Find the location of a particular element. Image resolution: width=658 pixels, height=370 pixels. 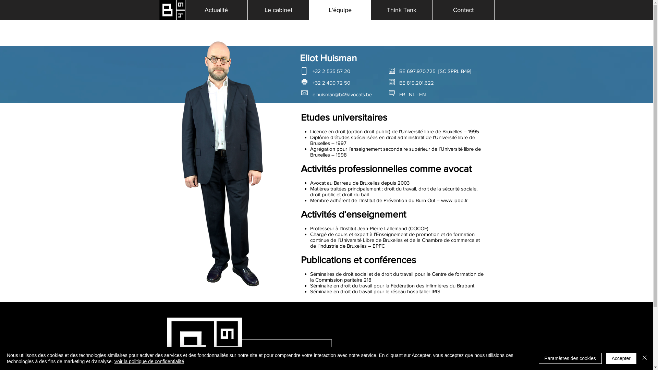

phone.png is located at coordinates (304, 71).